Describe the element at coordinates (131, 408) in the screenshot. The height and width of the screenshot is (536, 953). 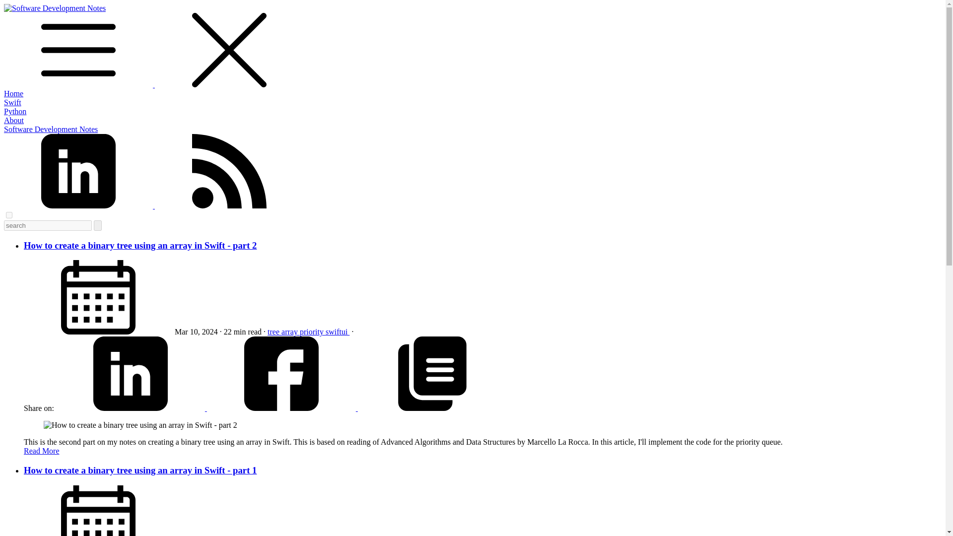
I see `linkedin` at that location.